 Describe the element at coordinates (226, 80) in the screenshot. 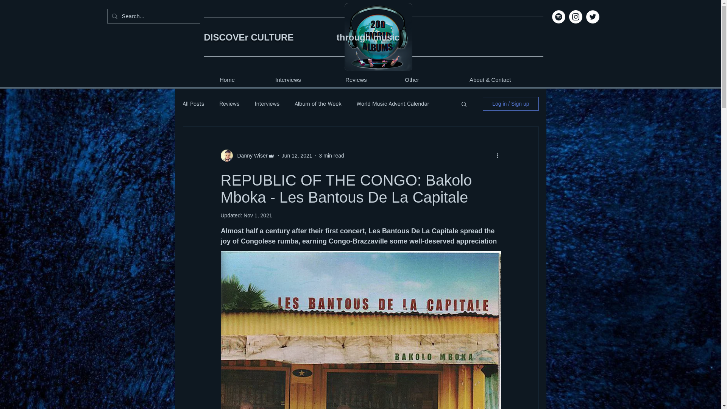

I see `Home` at that location.